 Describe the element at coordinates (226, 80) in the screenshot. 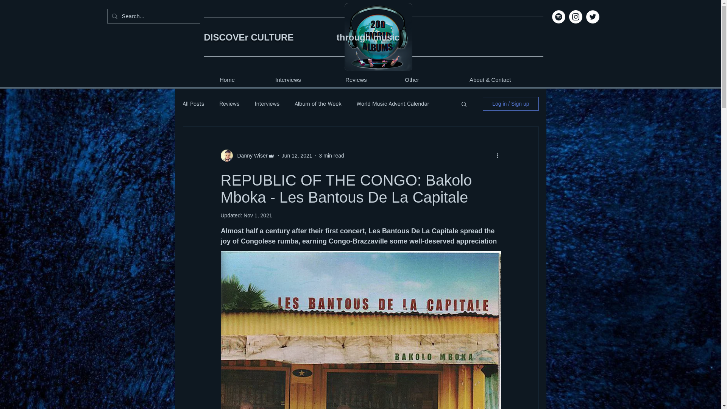

I see `Home` at that location.